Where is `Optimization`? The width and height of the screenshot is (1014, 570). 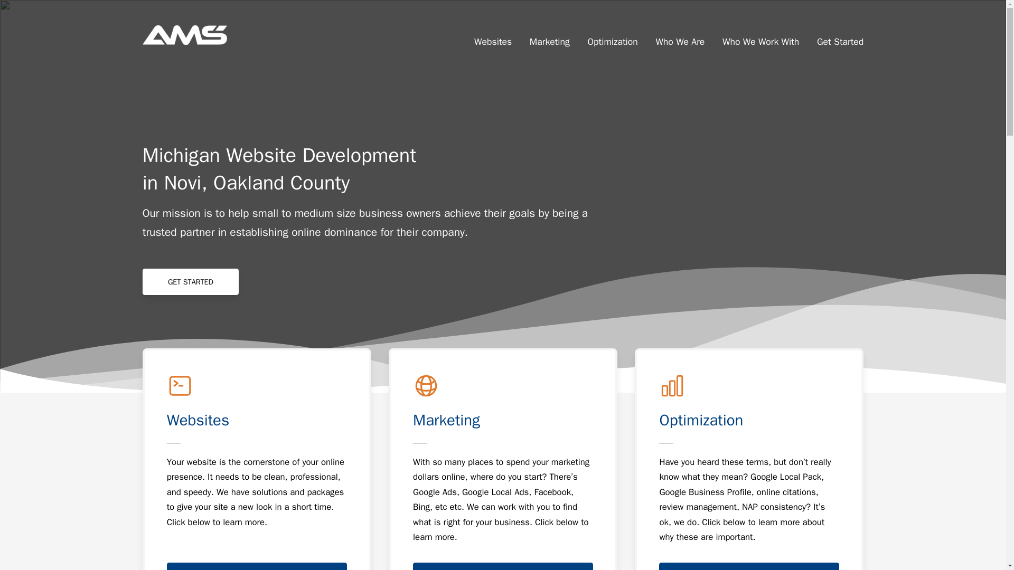 Optimization is located at coordinates (613, 35).